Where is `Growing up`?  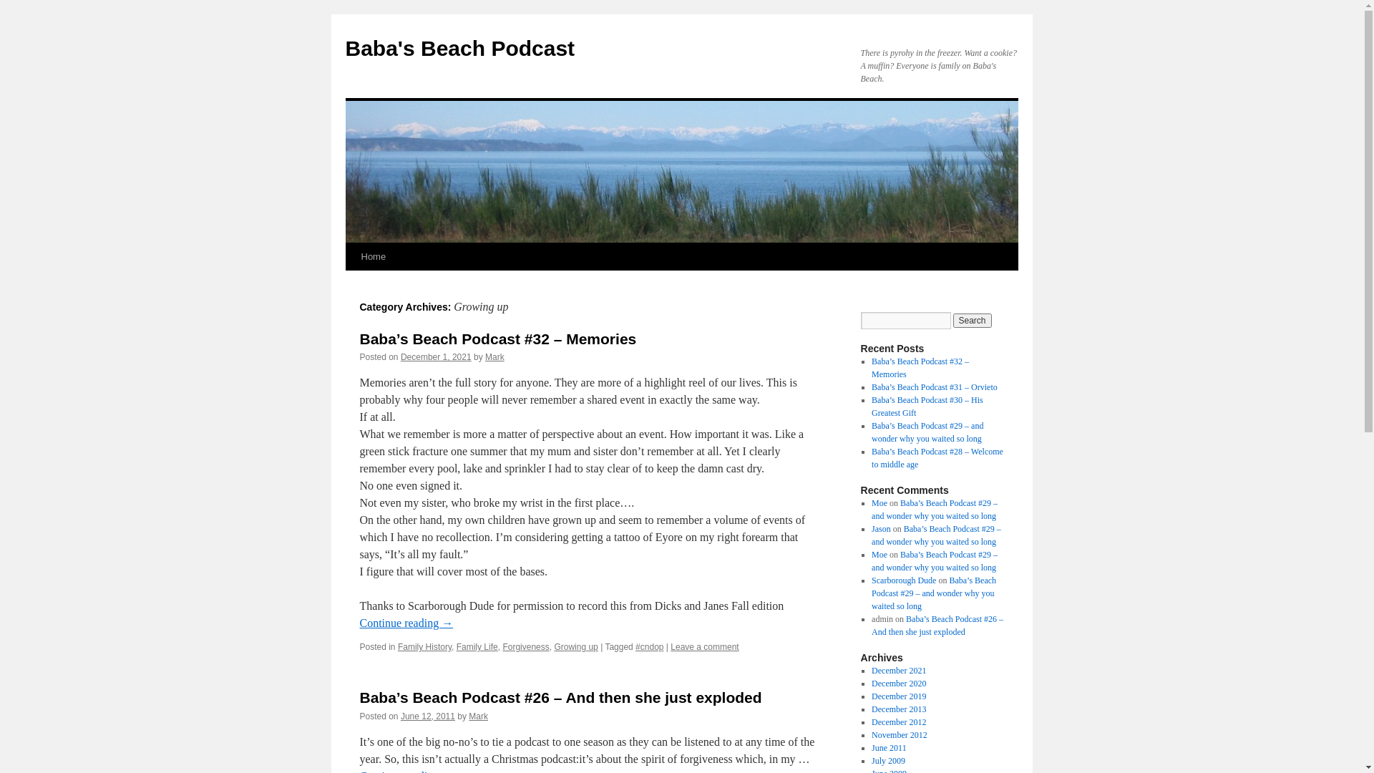 Growing up is located at coordinates (575, 647).